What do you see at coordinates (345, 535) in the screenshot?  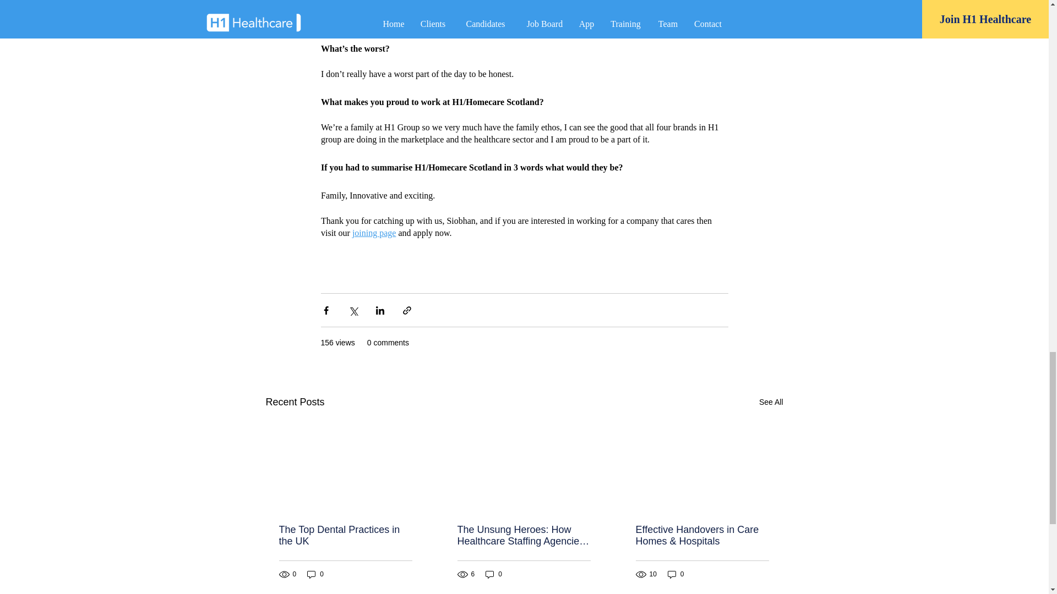 I see `The Top Dental Practices in the UK` at bounding box center [345, 535].